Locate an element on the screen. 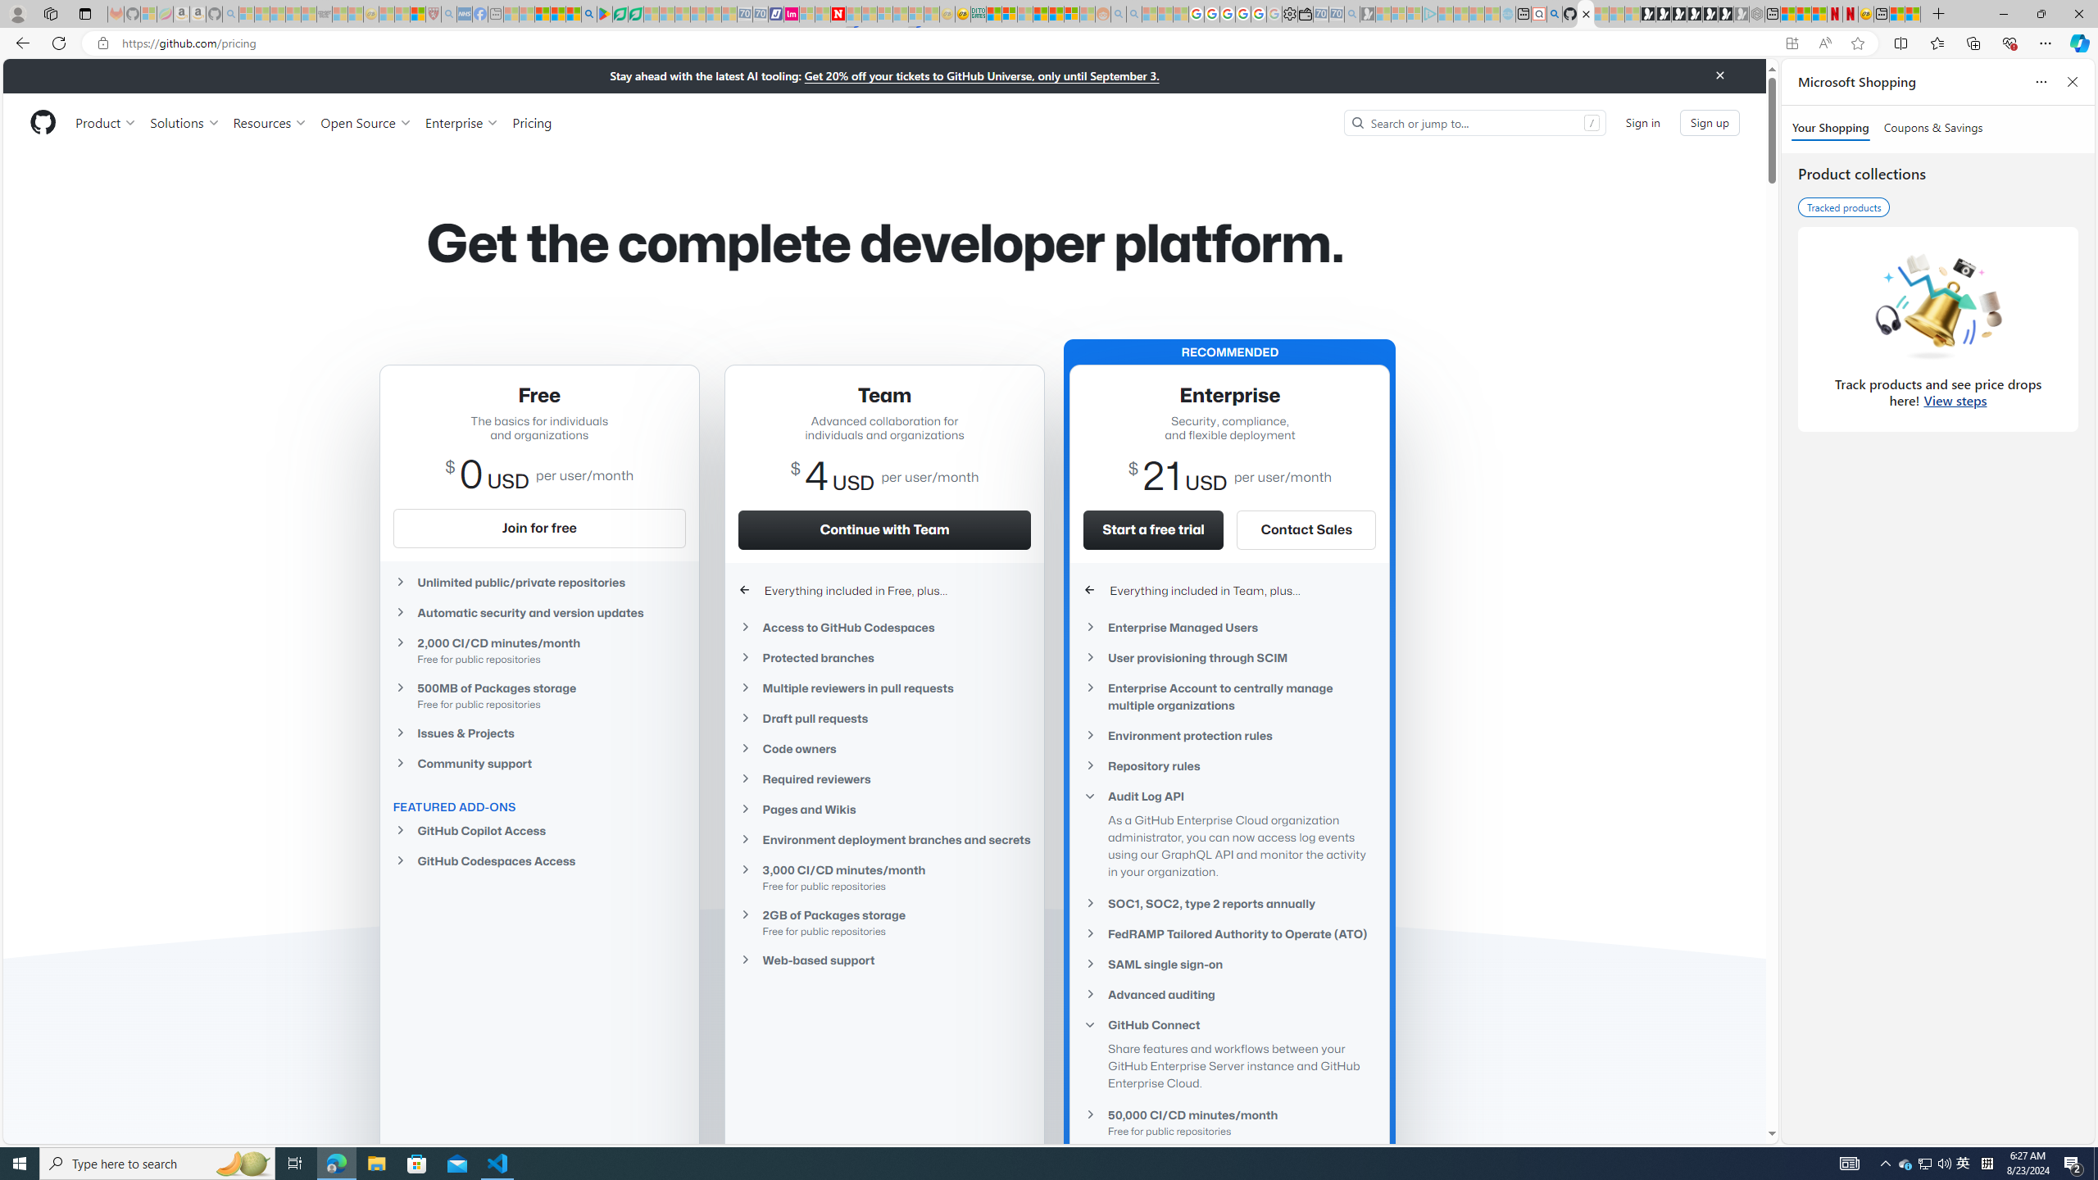 The width and height of the screenshot is (2098, 1180). Wildlife - MSN is located at coordinates (1896, 14).